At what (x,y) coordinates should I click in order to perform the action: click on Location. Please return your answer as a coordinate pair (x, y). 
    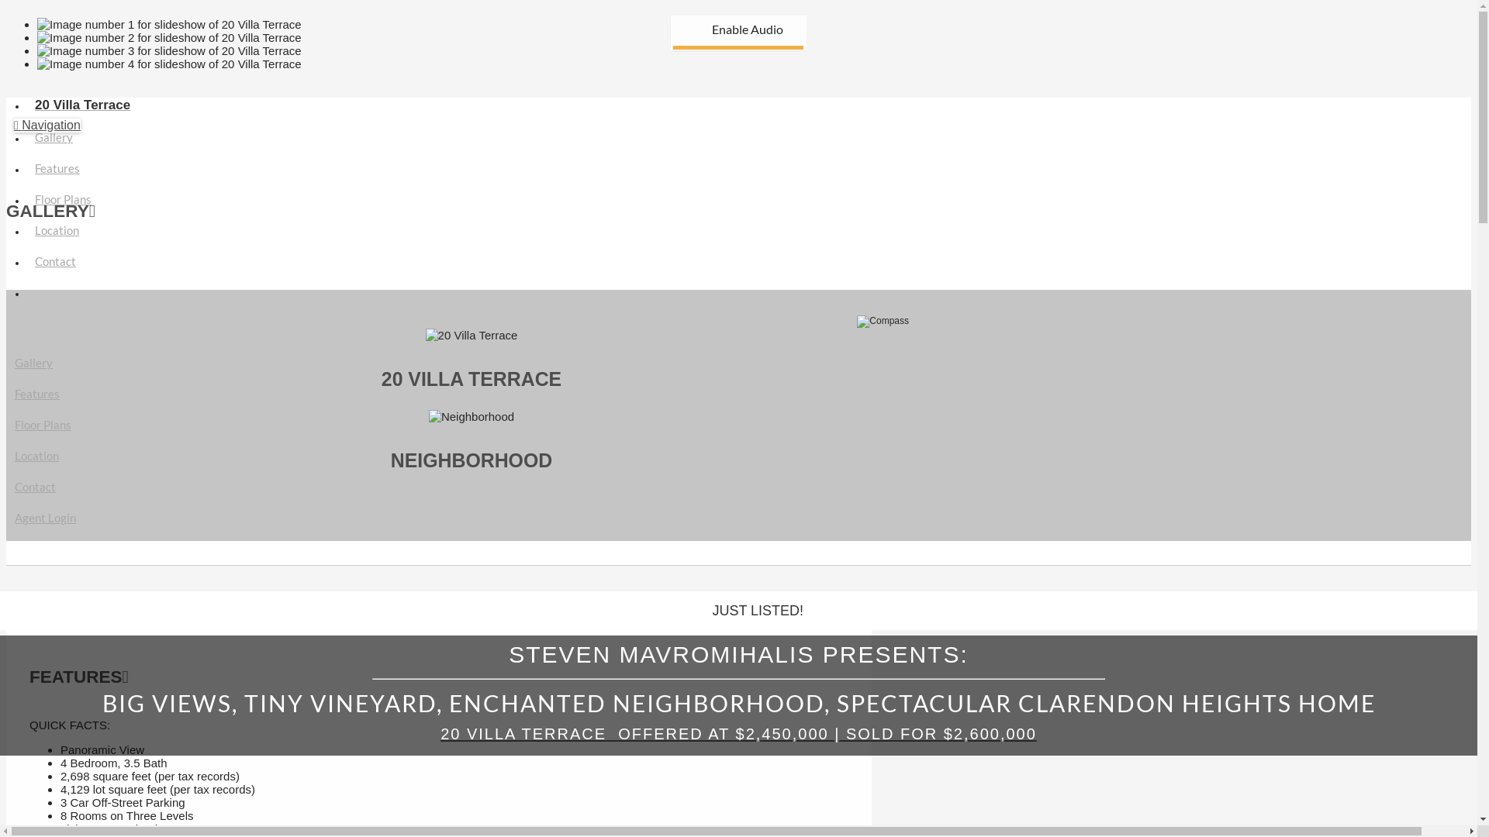
    Looking at the image, I should click on (37, 456).